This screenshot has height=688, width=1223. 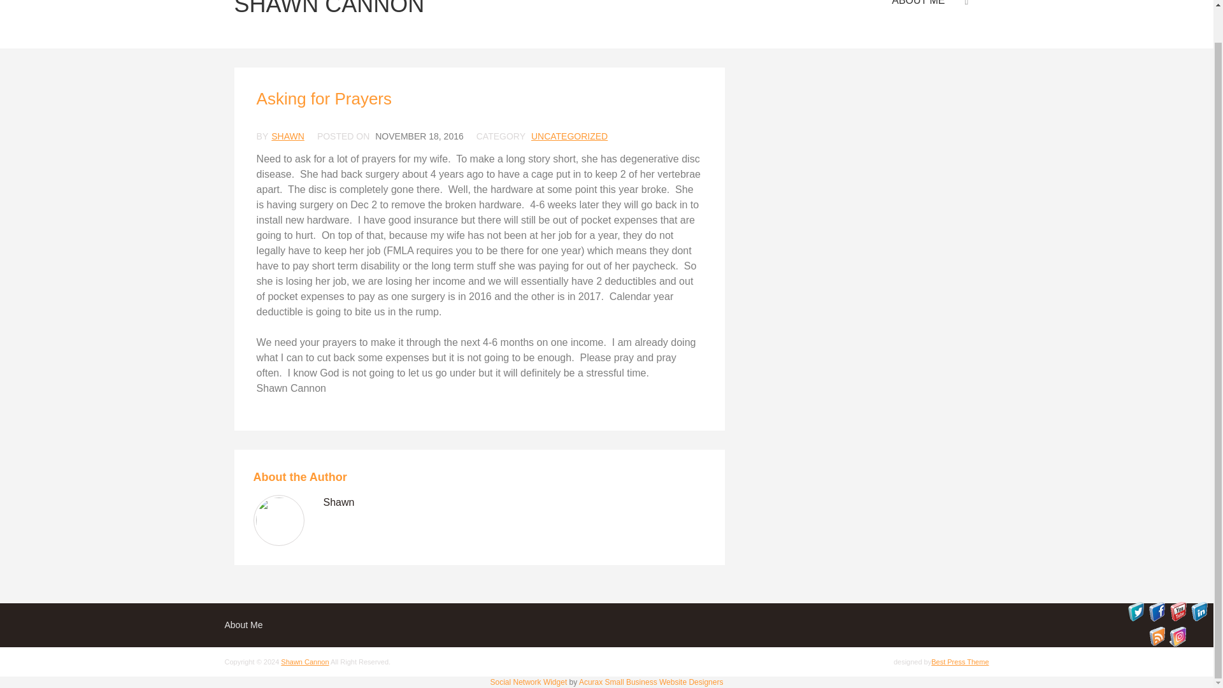 What do you see at coordinates (304, 661) in the screenshot?
I see `Shawn Cannon` at bounding box center [304, 661].